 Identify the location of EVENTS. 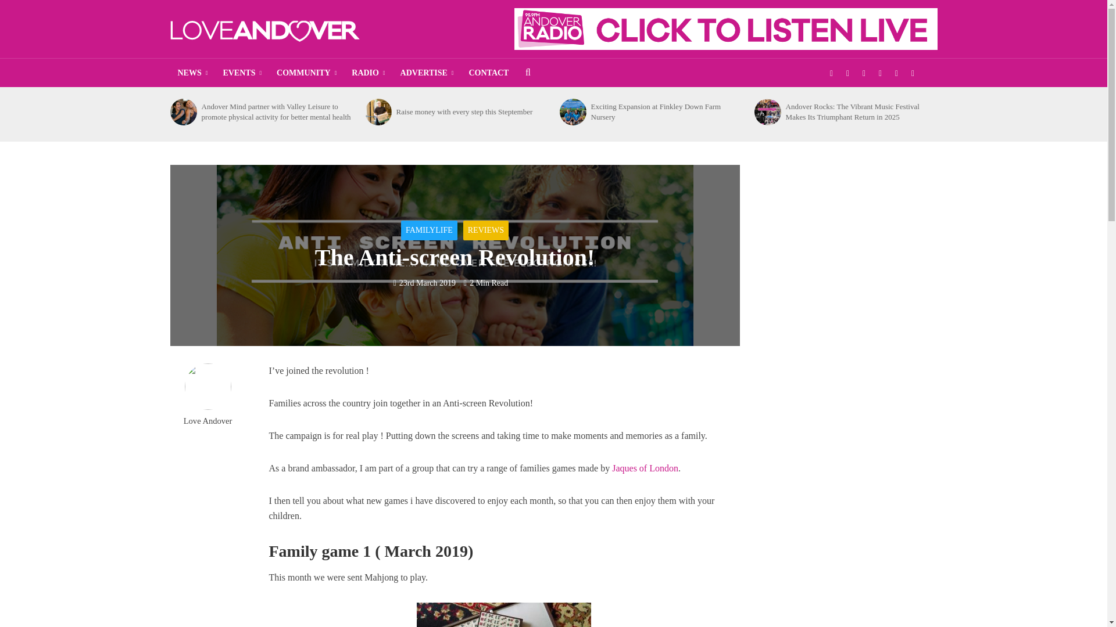
(242, 73).